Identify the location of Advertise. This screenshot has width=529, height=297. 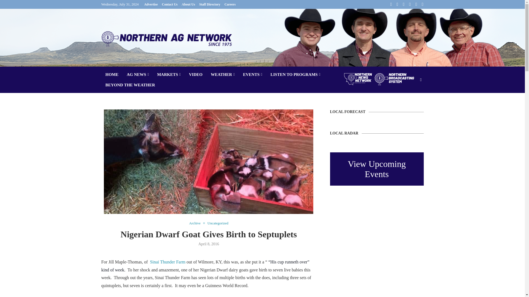
(151, 4).